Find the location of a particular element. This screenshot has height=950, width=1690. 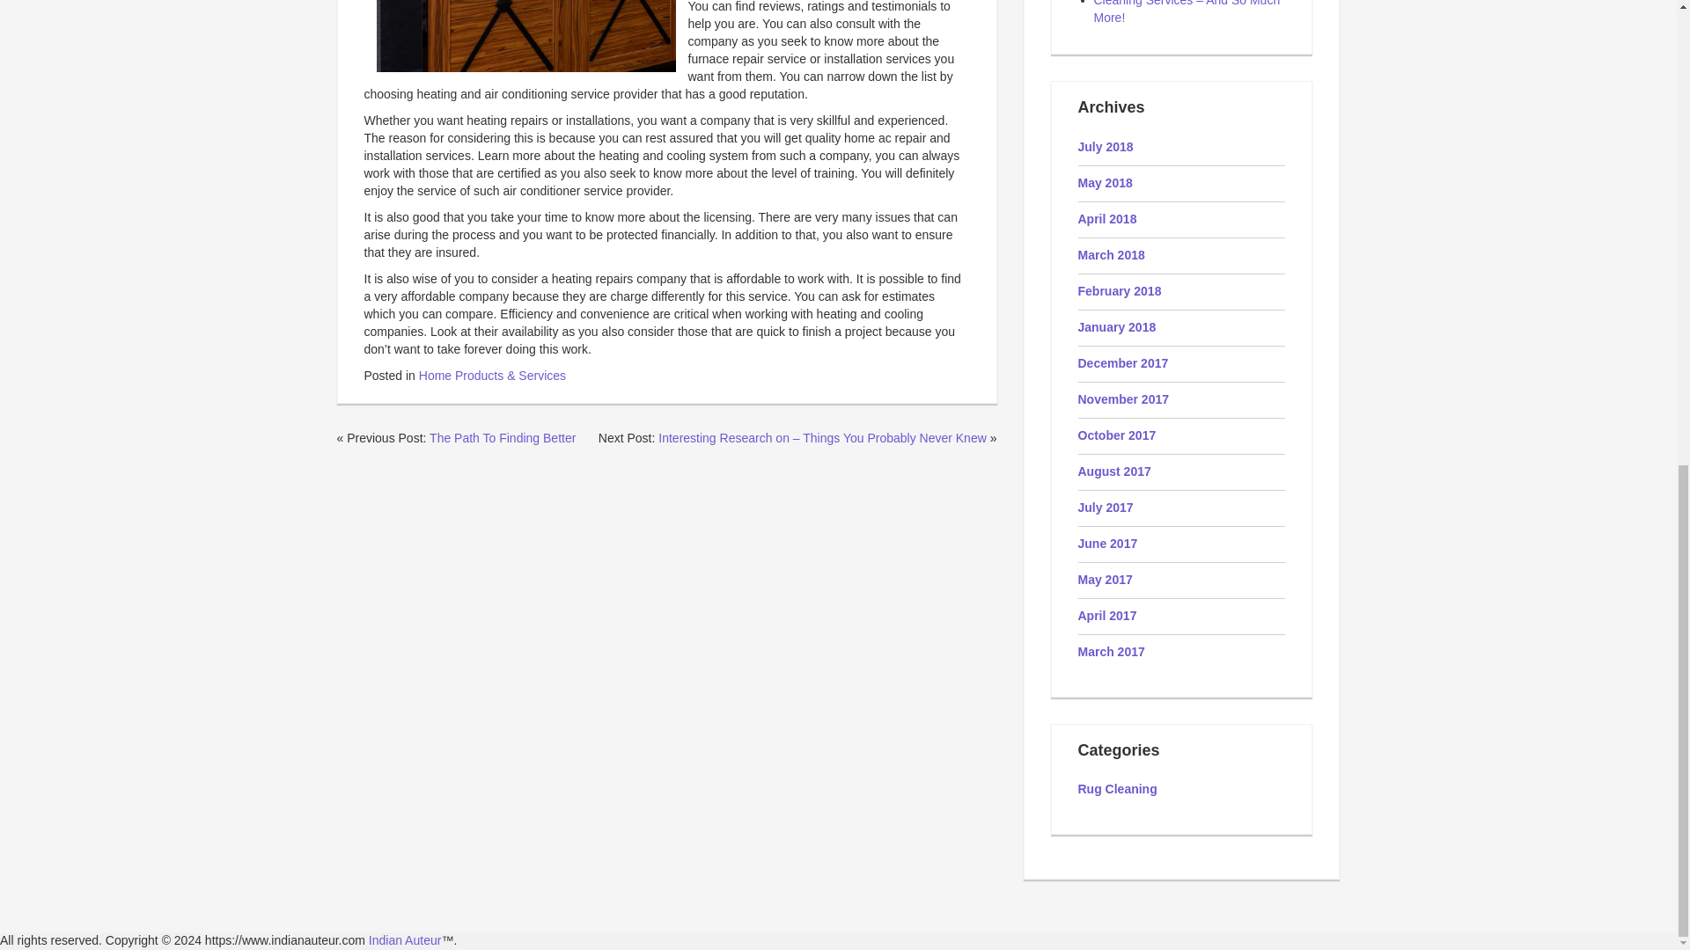

March 2017 is located at coordinates (1111, 652).